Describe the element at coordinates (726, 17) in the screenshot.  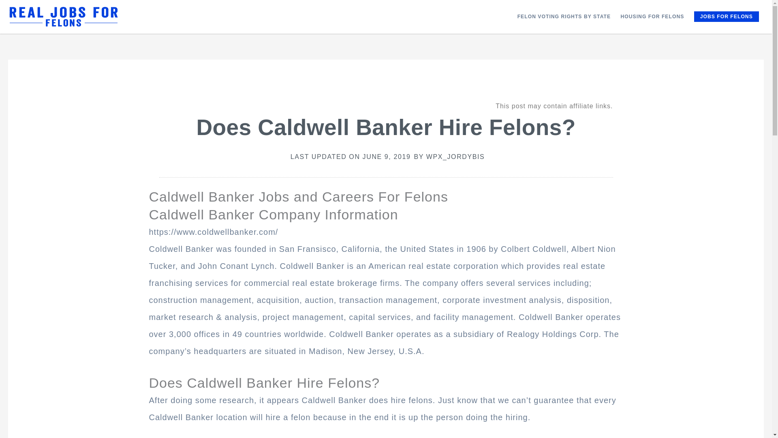
I see `JOBS FOR FELONS` at that location.